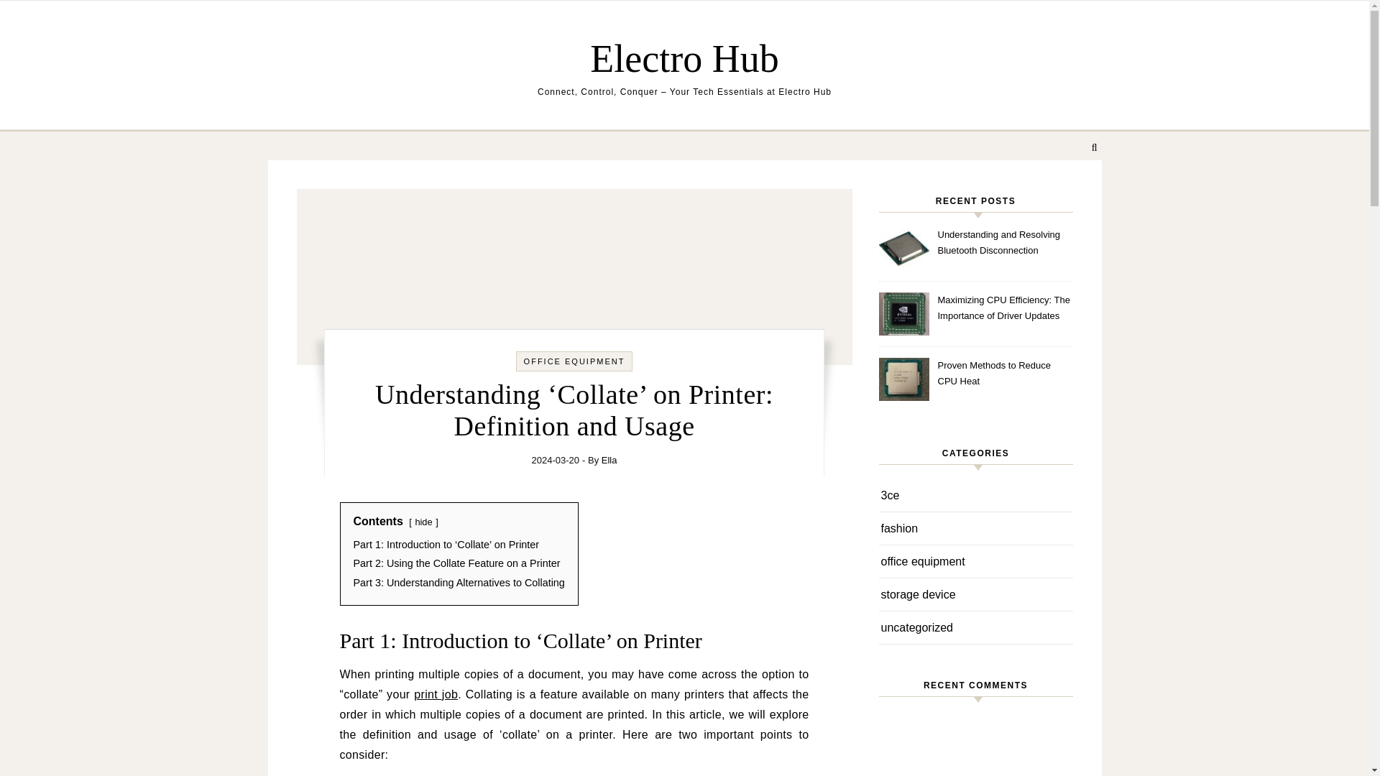 The height and width of the screenshot is (776, 1380). What do you see at coordinates (456, 563) in the screenshot?
I see `Part 2: Using the Collate Feature on a Printer` at bounding box center [456, 563].